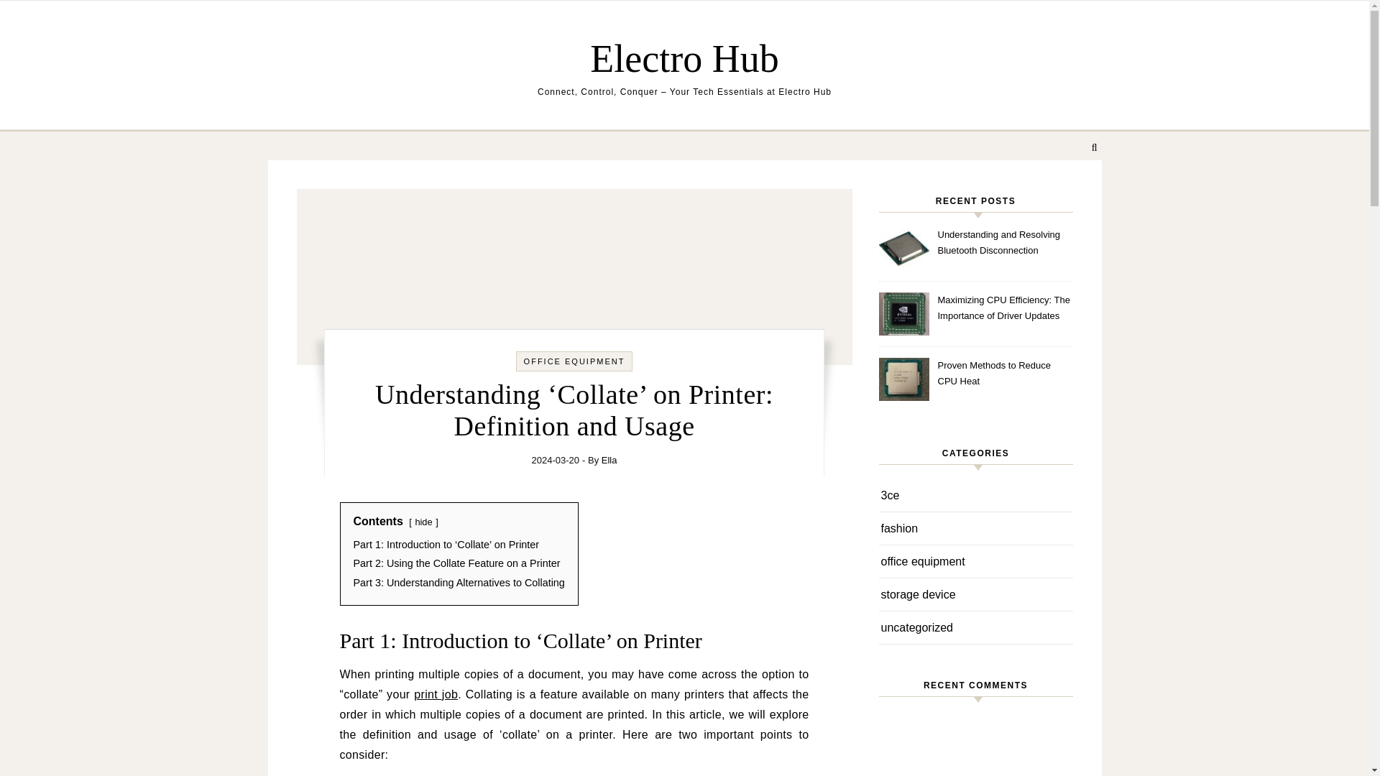 The height and width of the screenshot is (776, 1380). What do you see at coordinates (456, 563) in the screenshot?
I see `Part 2: Using the Collate Feature on a Printer` at bounding box center [456, 563].